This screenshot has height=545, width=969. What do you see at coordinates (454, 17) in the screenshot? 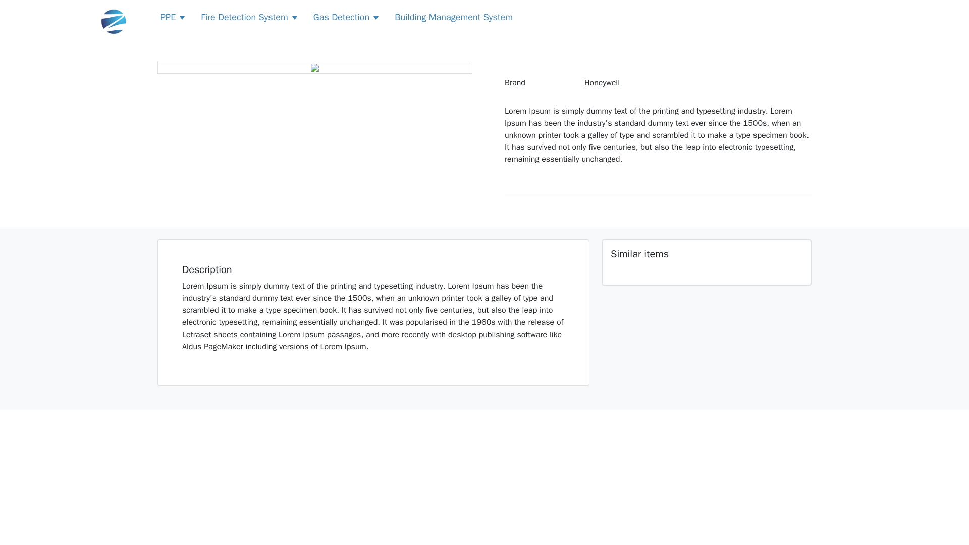
I see `Building Management System` at bounding box center [454, 17].